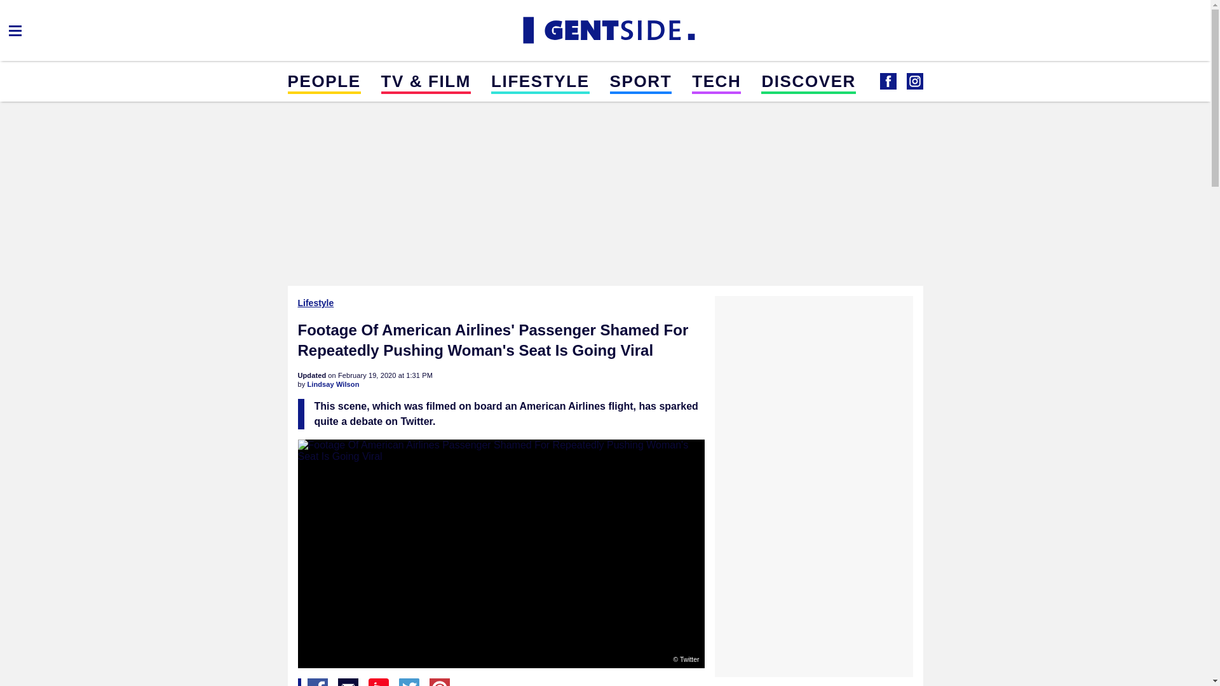 The height and width of the screenshot is (686, 1220). I want to click on Gentside UK, so click(605, 30).